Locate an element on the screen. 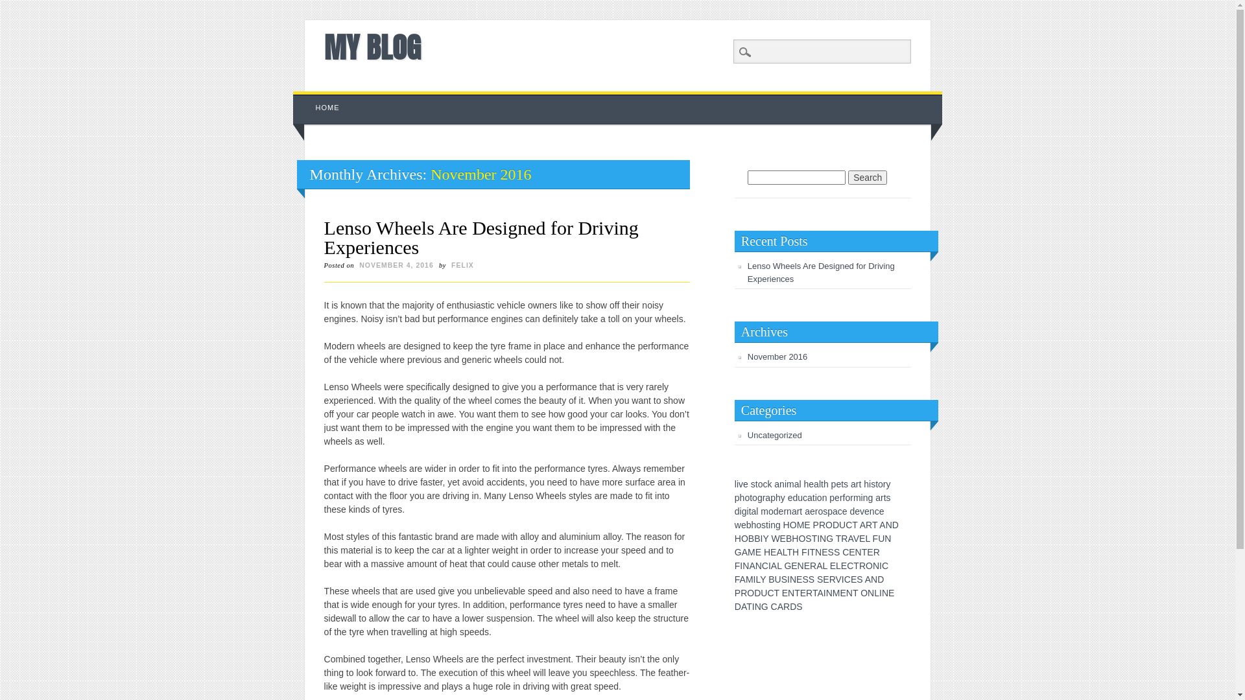  A is located at coordinates (781, 607).